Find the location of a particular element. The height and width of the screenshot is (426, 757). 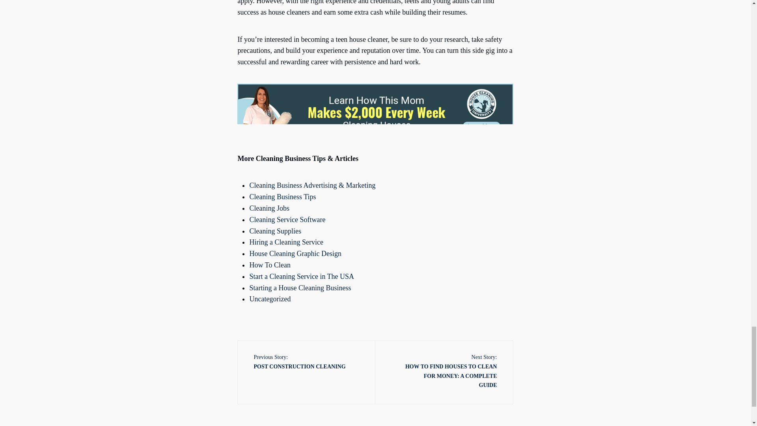

Cleaning Business Tips is located at coordinates (269, 208).